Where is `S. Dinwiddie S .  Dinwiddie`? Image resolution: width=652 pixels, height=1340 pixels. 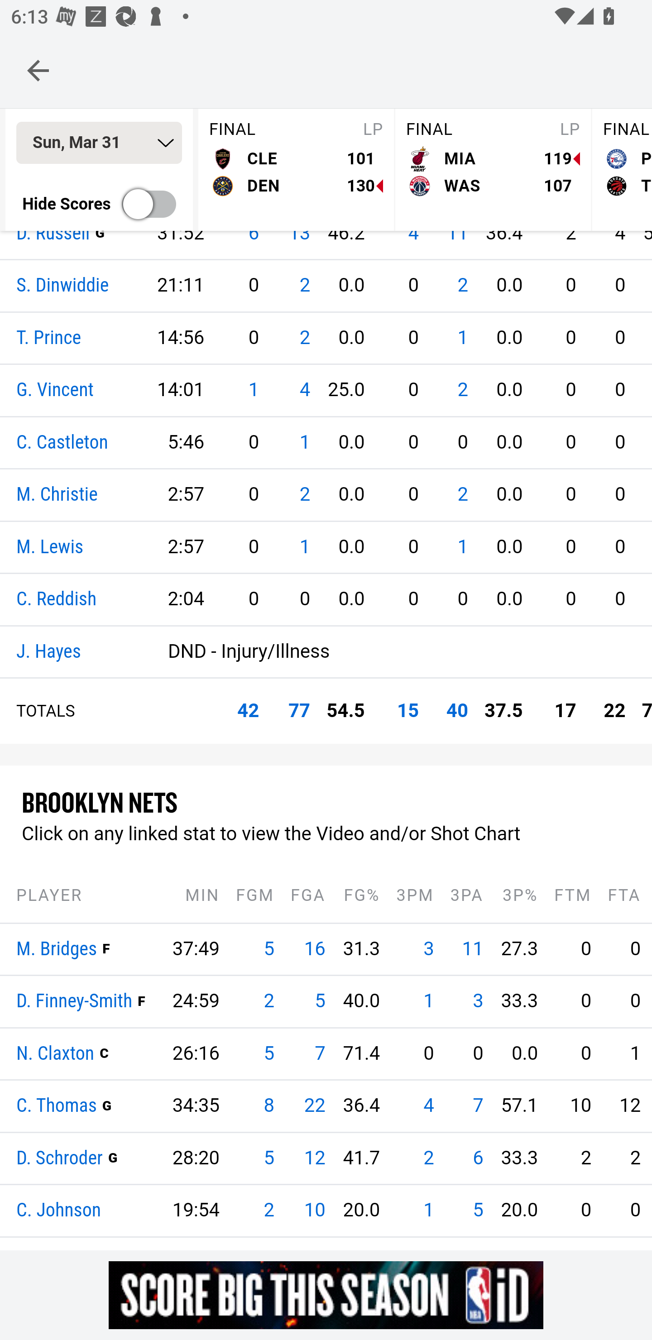 S. Dinwiddie S .  Dinwiddie is located at coordinates (63, 287).